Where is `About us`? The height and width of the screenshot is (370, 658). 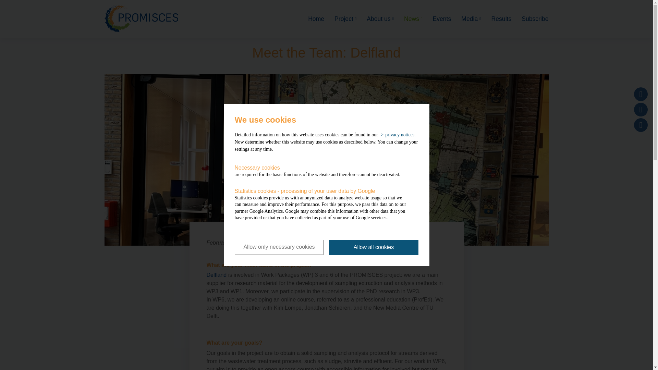
About us is located at coordinates (375, 18).